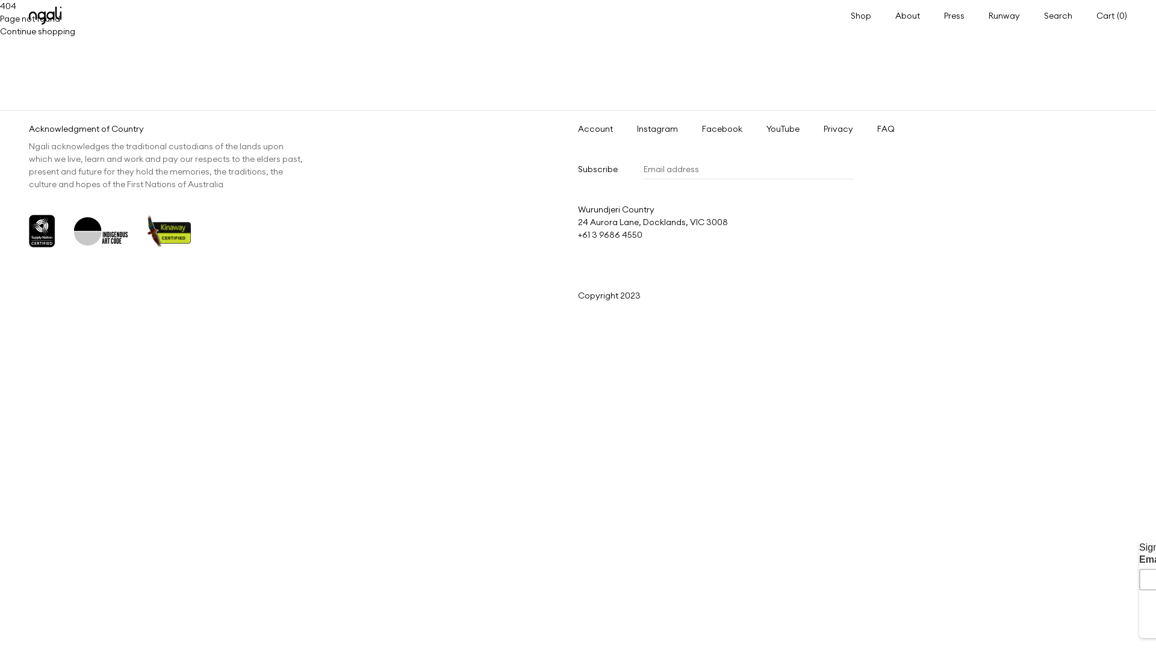 The width and height of the screenshot is (1156, 650). Describe the element at coordinates (954, 15) in the screenshot. I see `Press` at that location.